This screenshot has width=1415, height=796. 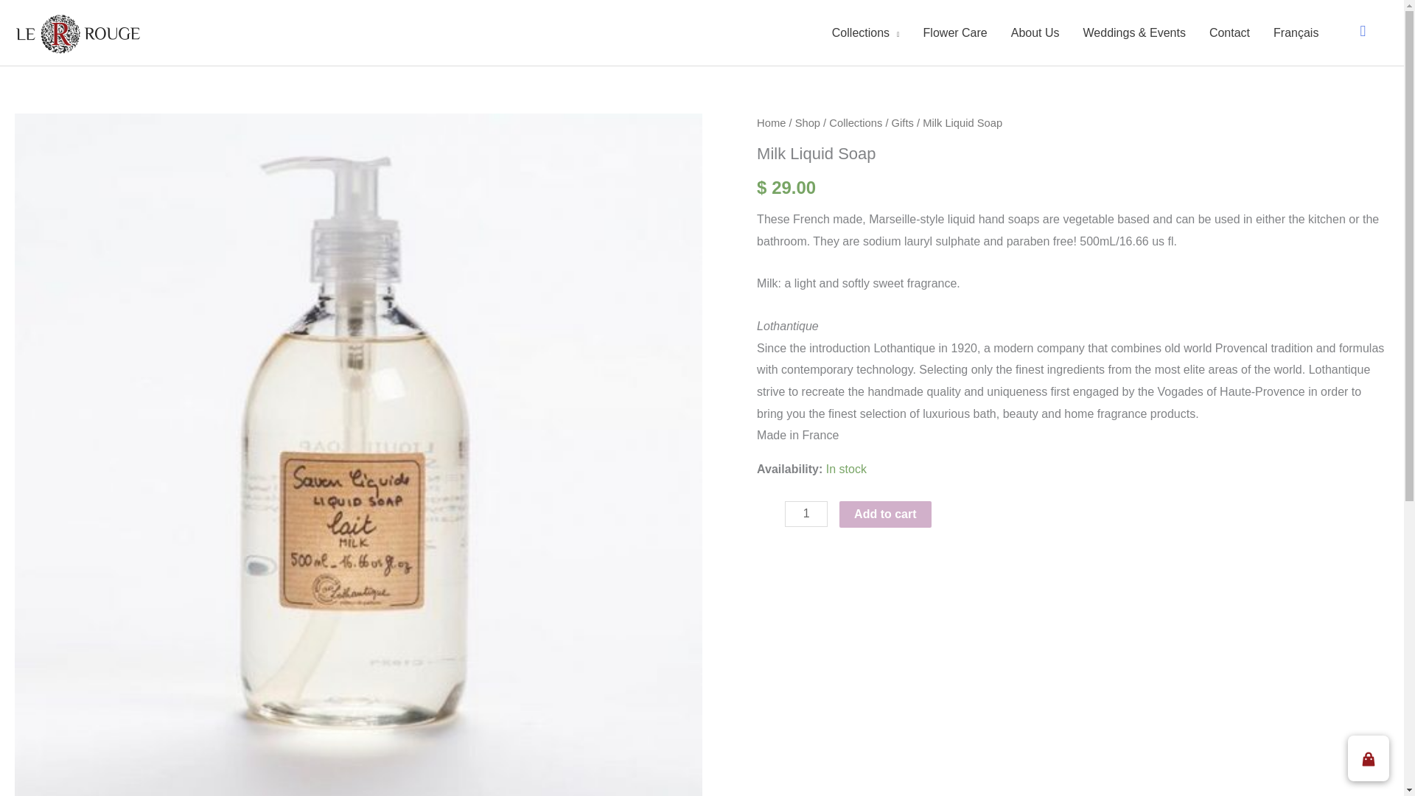 What do you see at coordinates (884, 514) in the screenshot?
I see `Add to cart` at bounding box center [884, 514].